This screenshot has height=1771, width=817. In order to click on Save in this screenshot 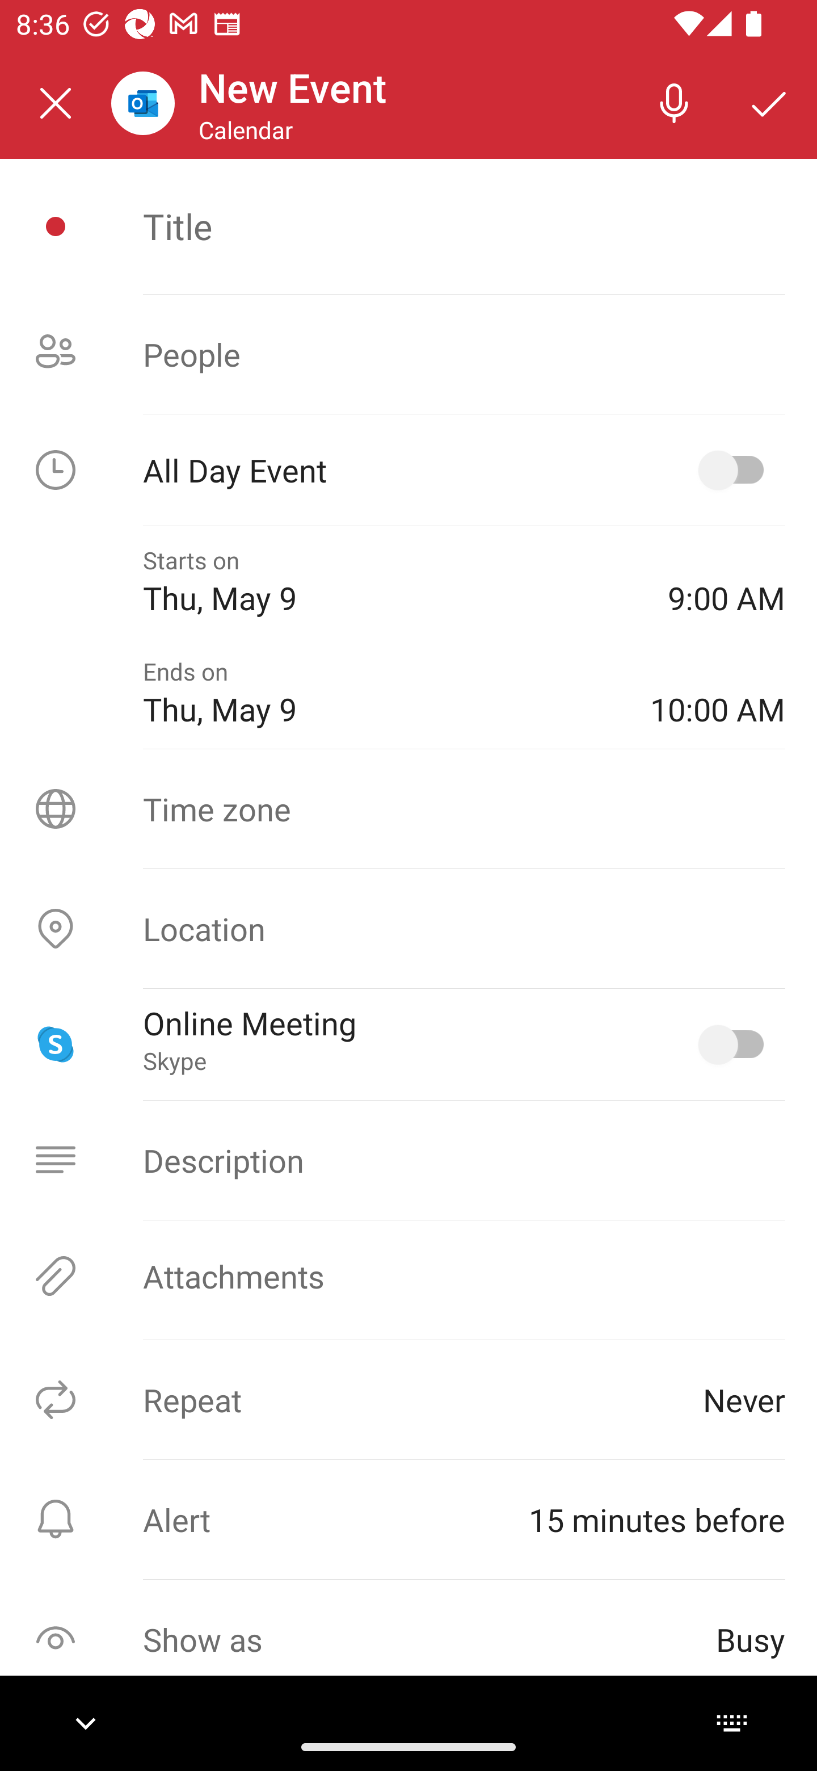, I will do `click(769, 102)`.